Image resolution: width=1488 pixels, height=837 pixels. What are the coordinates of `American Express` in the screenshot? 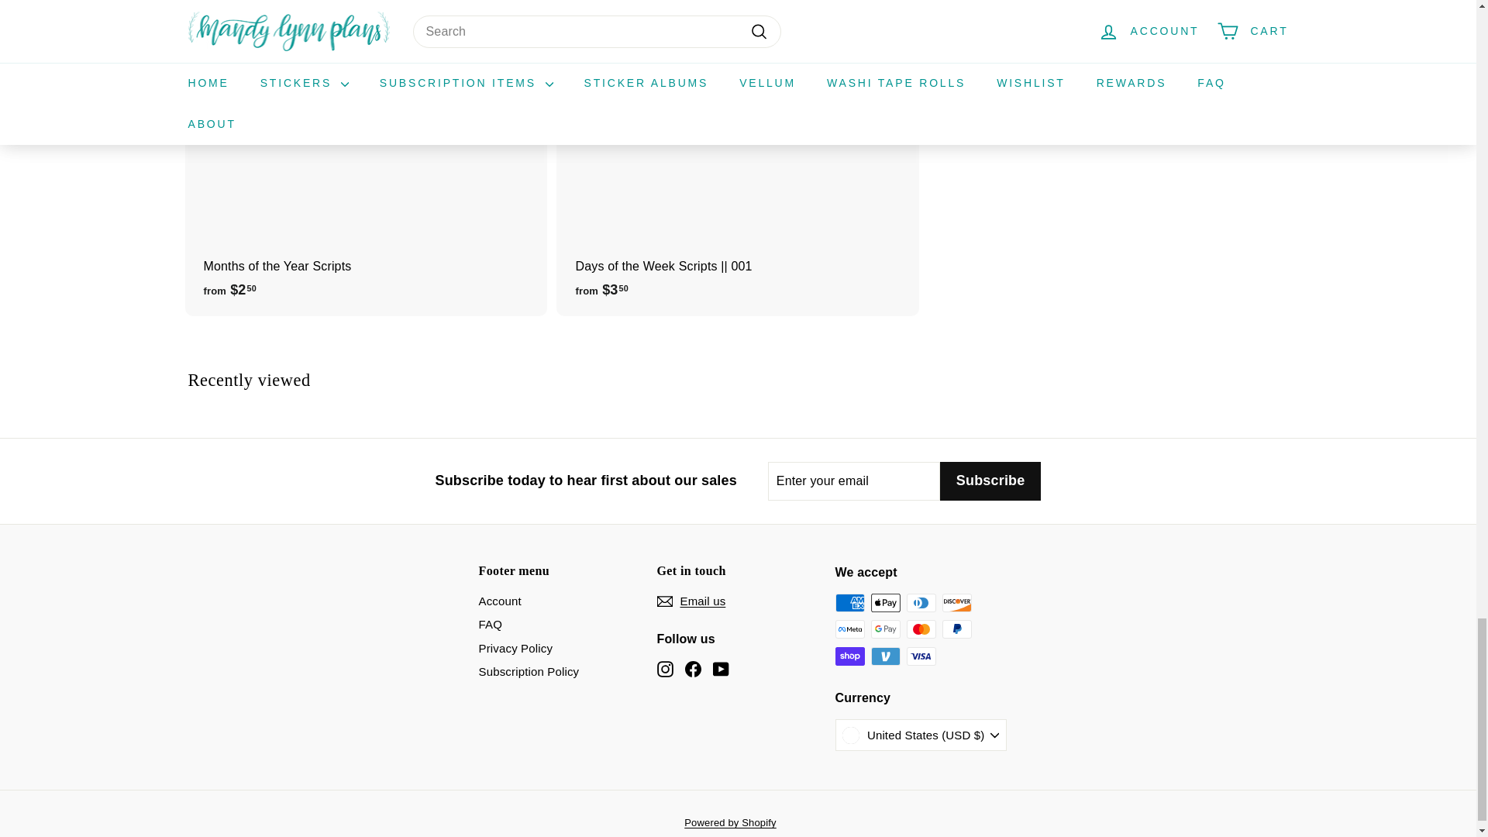 It's located at (849, 602).